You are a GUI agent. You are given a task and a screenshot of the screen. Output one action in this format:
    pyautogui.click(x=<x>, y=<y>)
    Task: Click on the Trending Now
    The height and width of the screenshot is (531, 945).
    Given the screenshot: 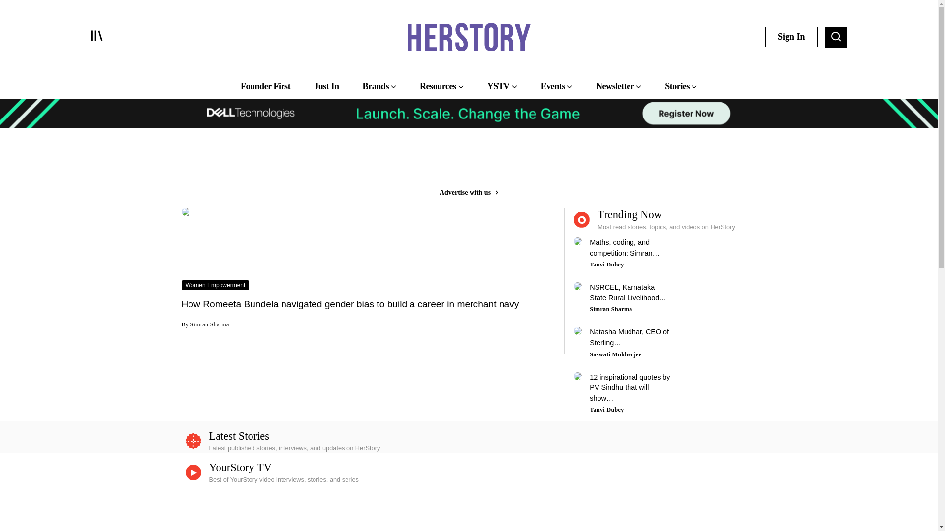 What is the action you would take?
    pyautogui.click(x=660, y=219)
    